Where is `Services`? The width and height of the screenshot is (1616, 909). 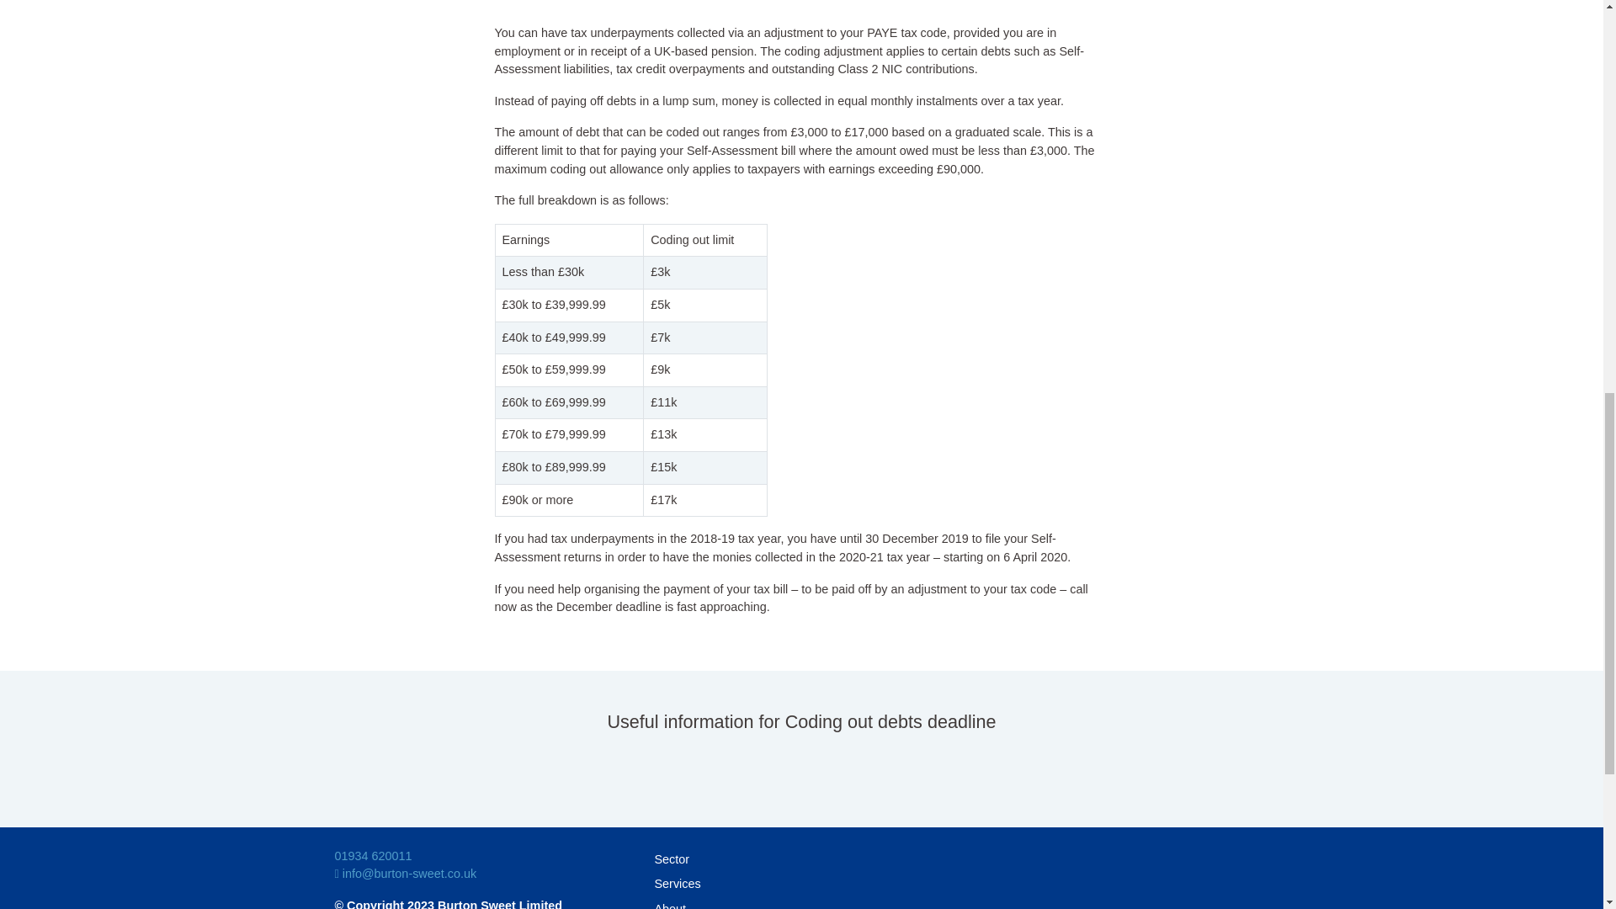
Services is located at coordinates (801, 884).